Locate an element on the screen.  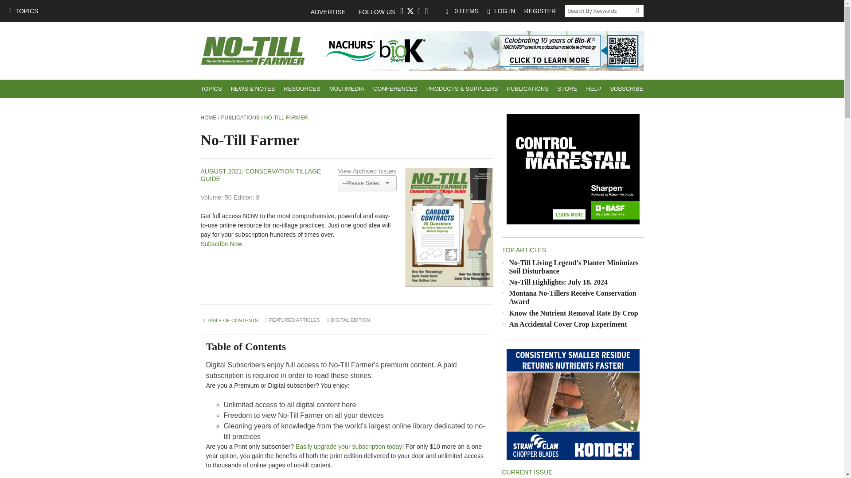
Nachurs is located at coordinates (482, 50).